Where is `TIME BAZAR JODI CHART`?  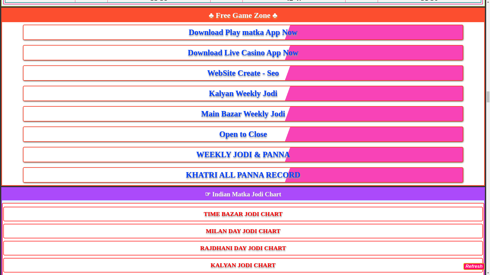 TIME BAZAR JODI CHART is located at coordinates (243, 214).